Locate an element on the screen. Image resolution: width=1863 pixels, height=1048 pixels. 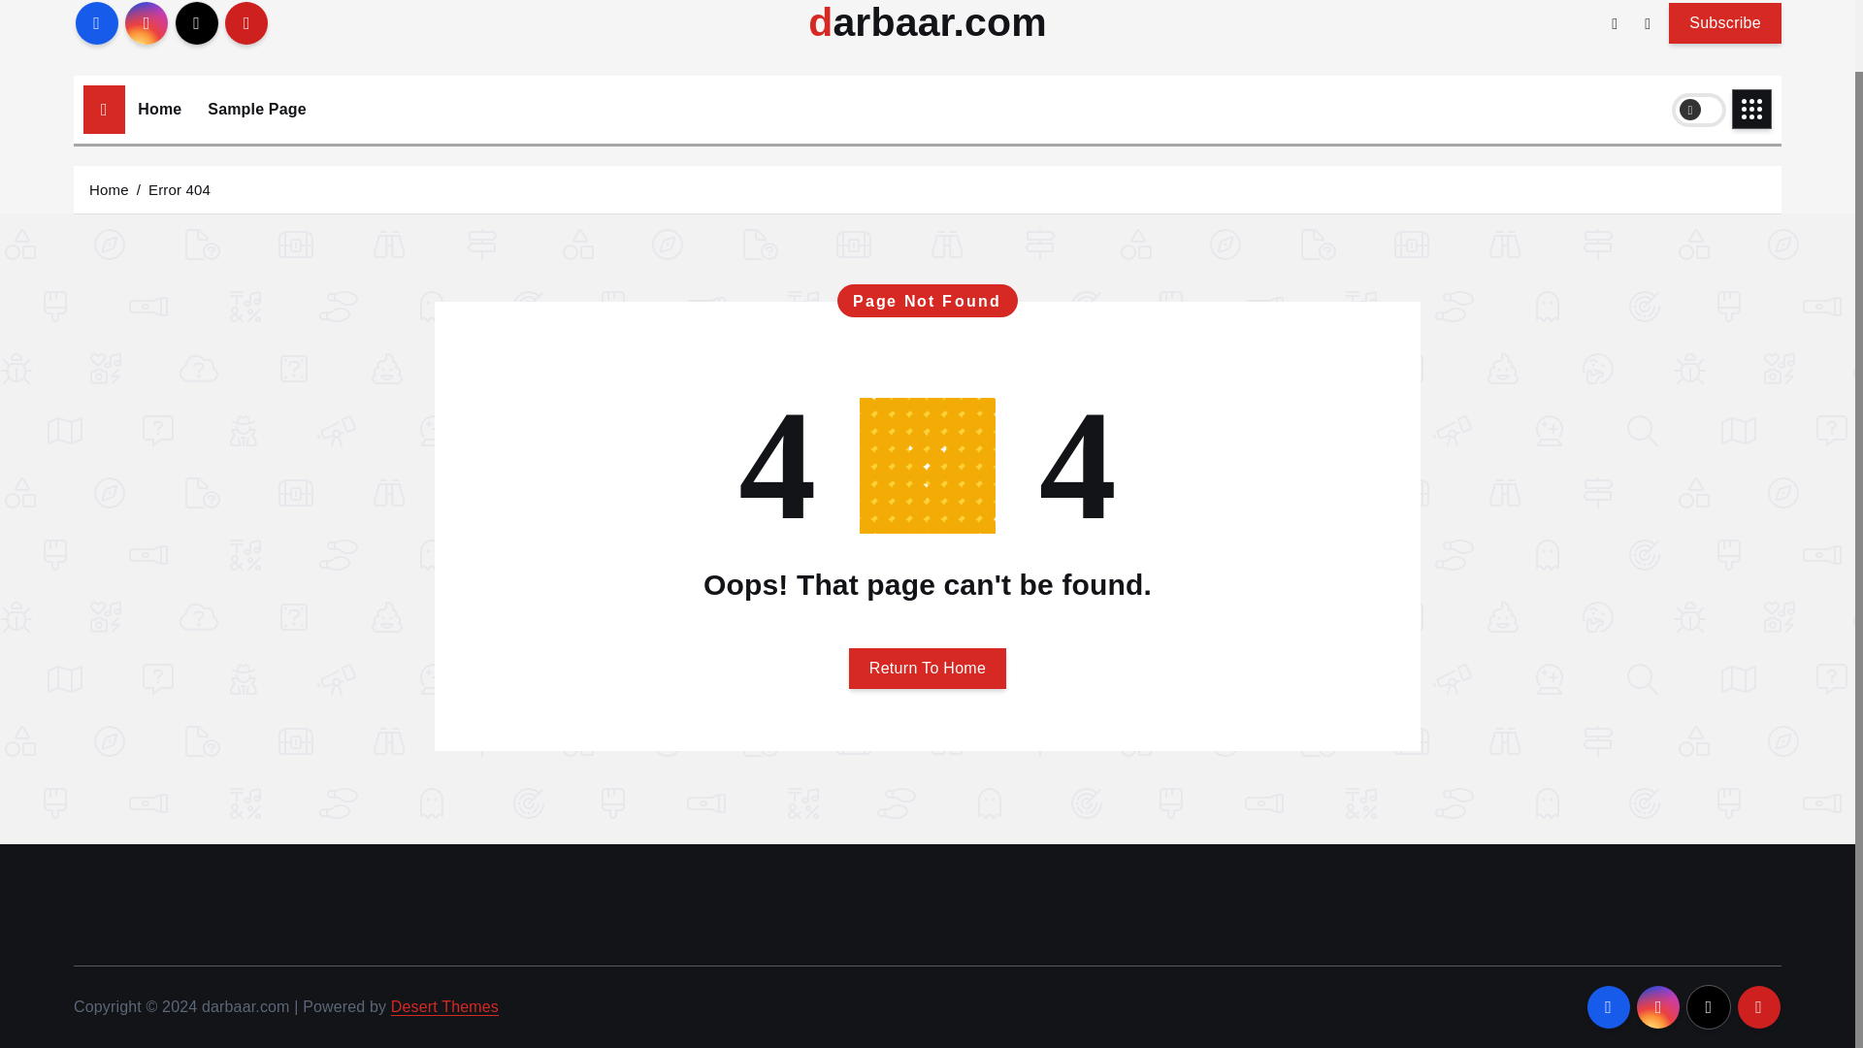
Error 404 is located at coordinates (179, 188).